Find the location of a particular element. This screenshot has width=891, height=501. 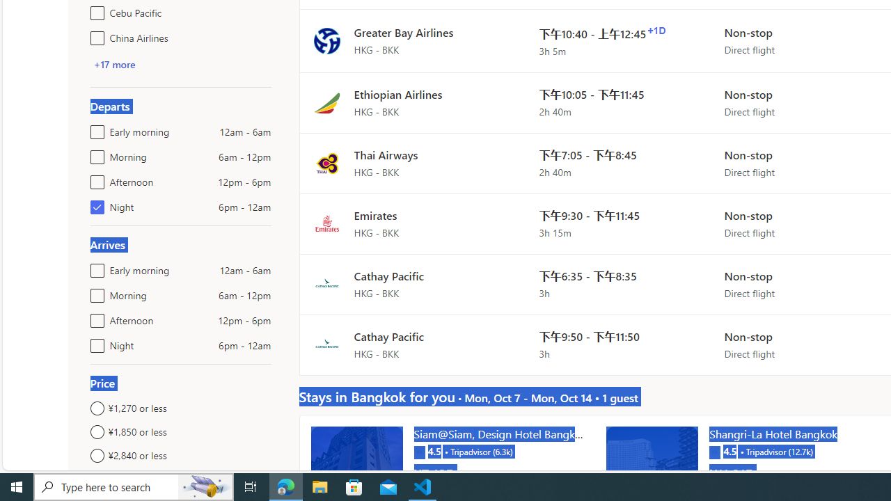

Cebu Pacific is located at coordinates (95, 10).